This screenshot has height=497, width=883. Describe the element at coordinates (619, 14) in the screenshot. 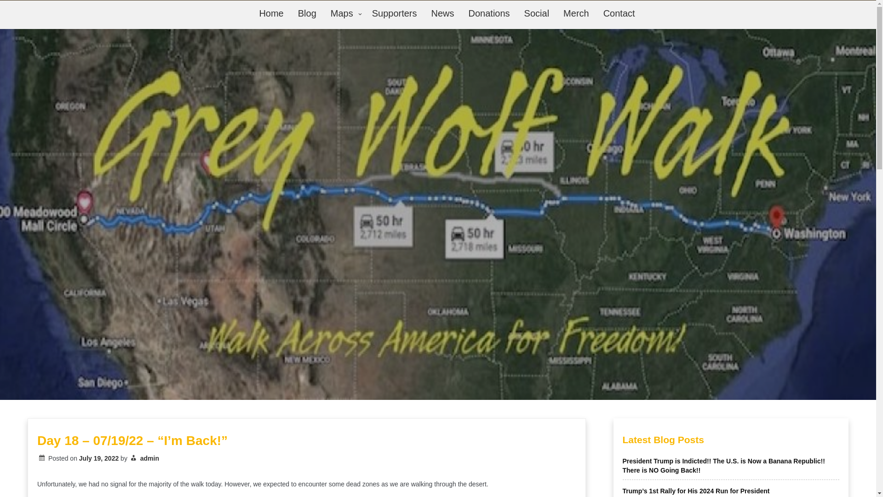

I see `Contact` at that location.